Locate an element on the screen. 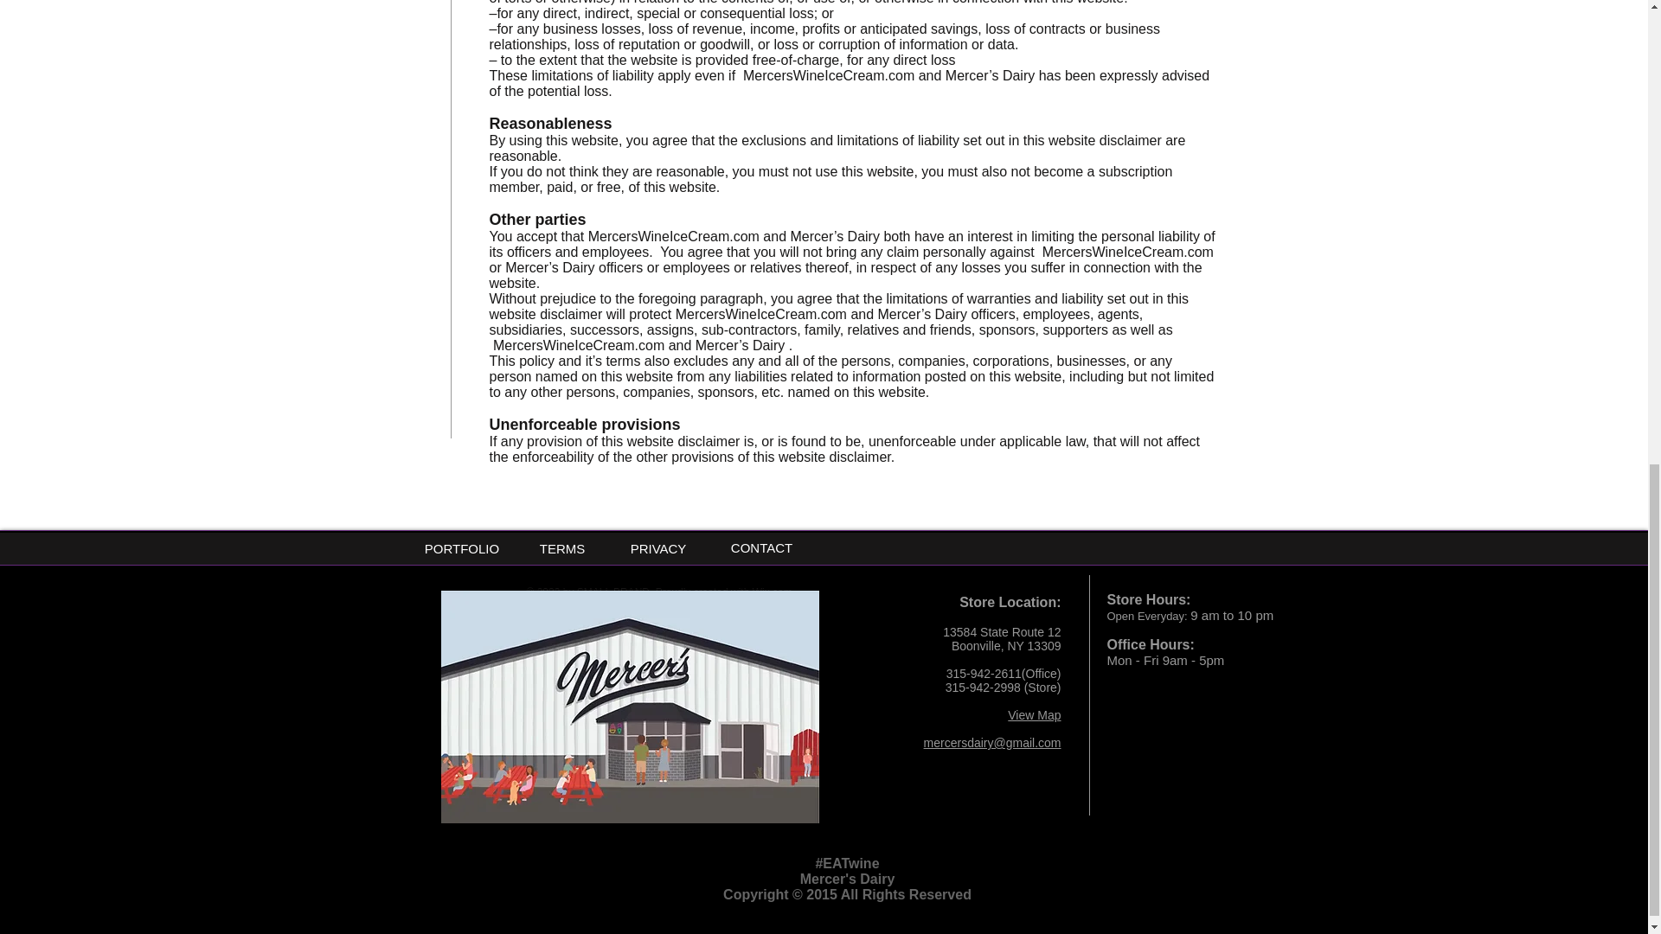 This screenshot has height=934, width=1661. PORTFOLIO is located at coordinates (462, 548).